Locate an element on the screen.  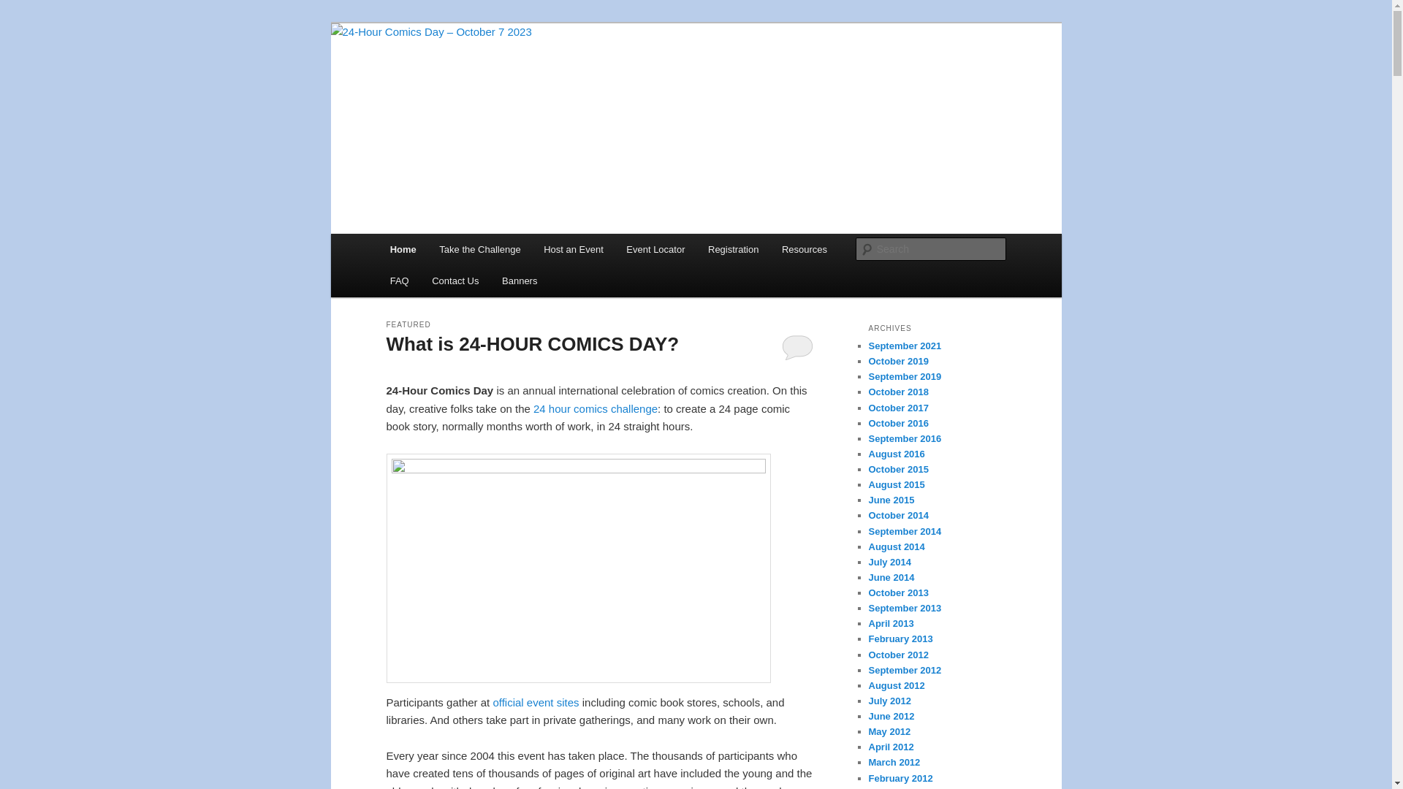
October 2015 is located at coordinates (898, 469).